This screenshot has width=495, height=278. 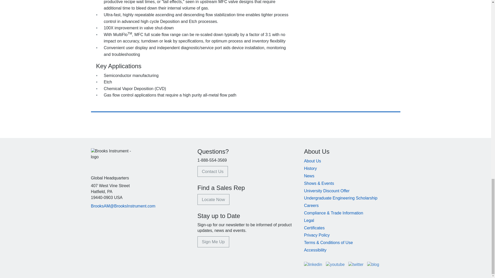 I want to click on Locate Now, so click(x=213, y=199).